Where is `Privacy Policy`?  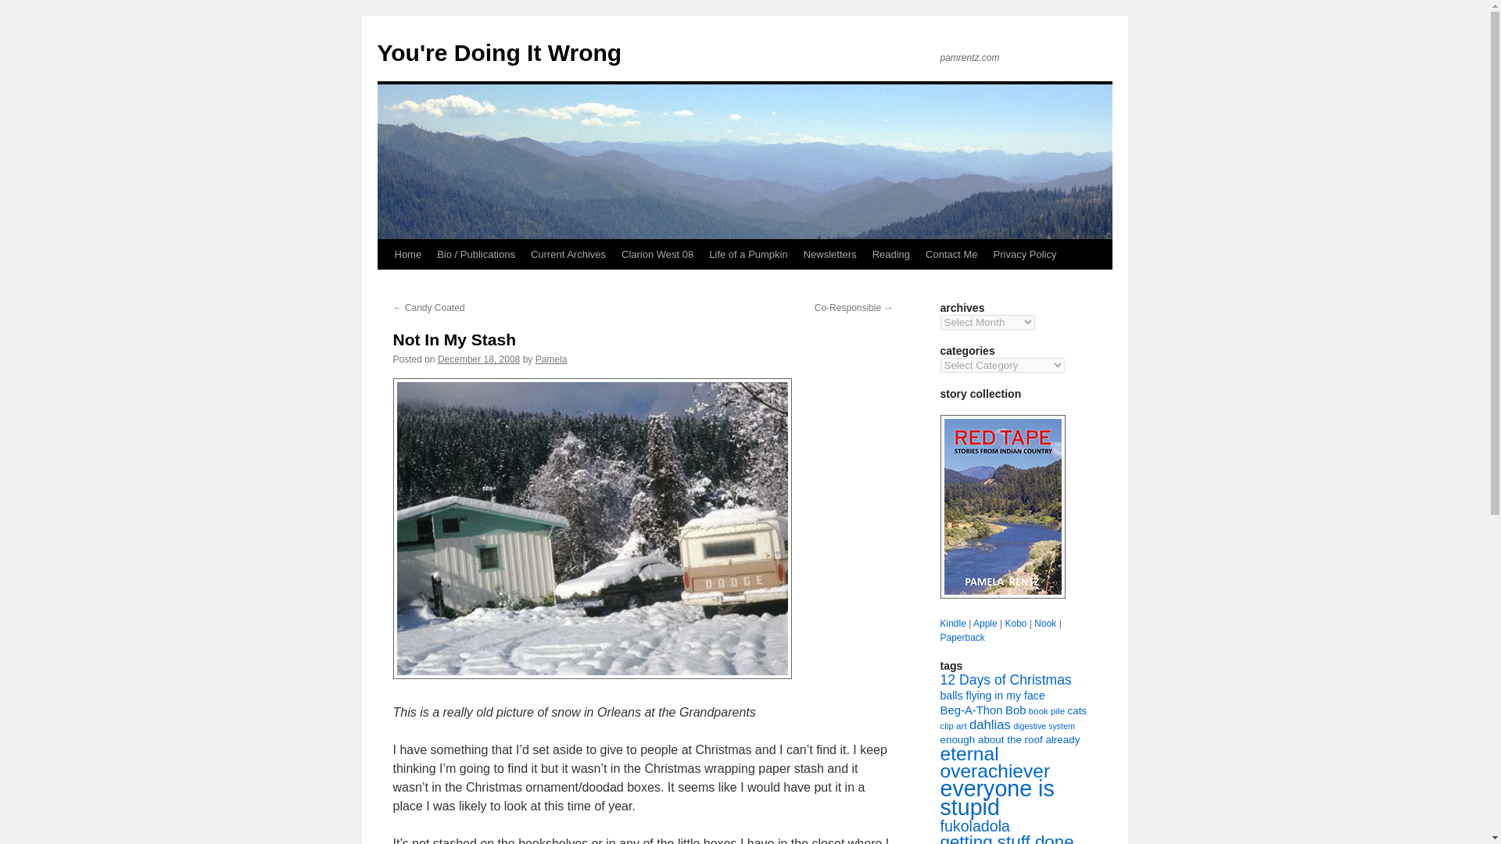 Privacy Policy is located at coordinates (1025, 254).